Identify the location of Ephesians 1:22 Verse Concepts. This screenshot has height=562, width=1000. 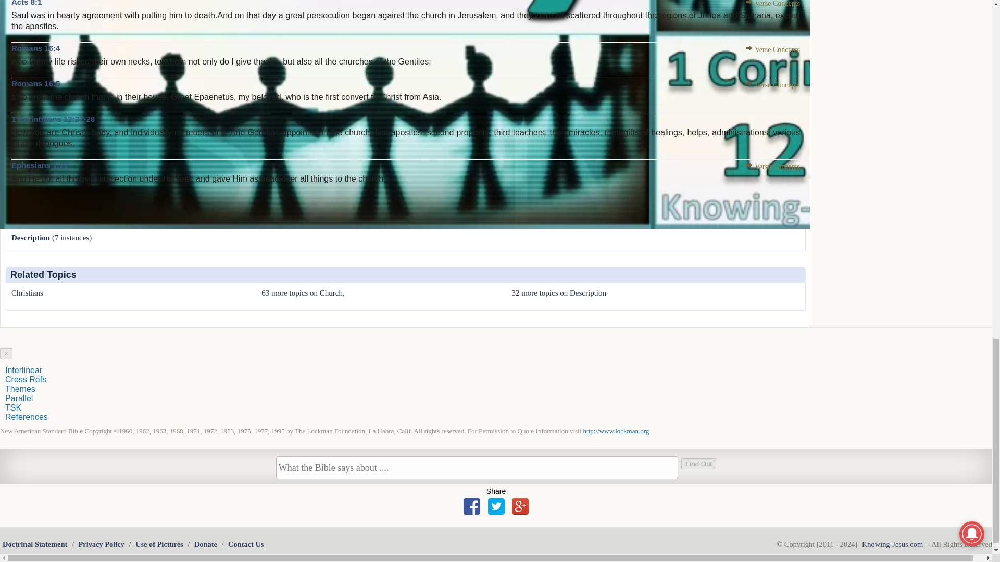
(773, 167).